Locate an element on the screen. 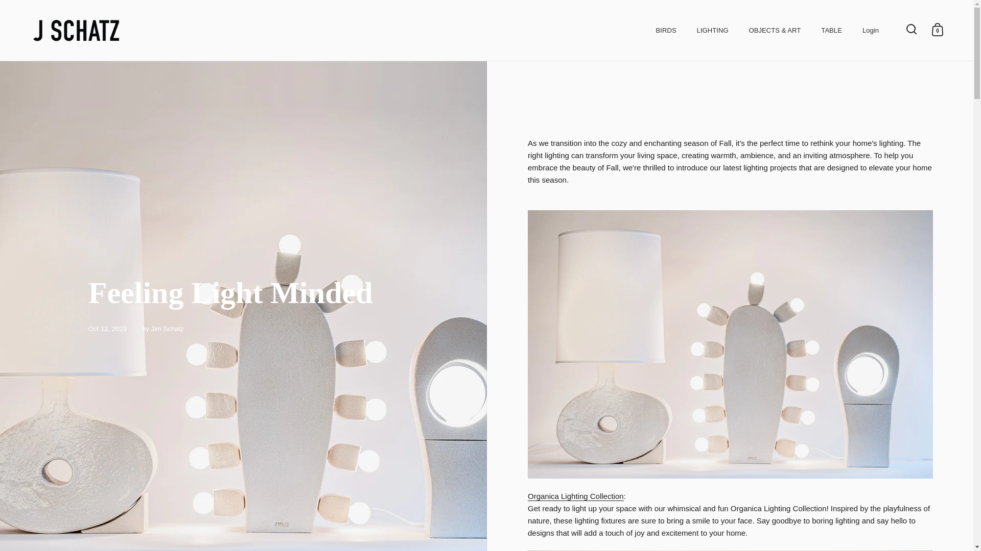 Image resolution: width=981 pixels, height=551 pixels. BIRDS is located at coordinates (666, 30).